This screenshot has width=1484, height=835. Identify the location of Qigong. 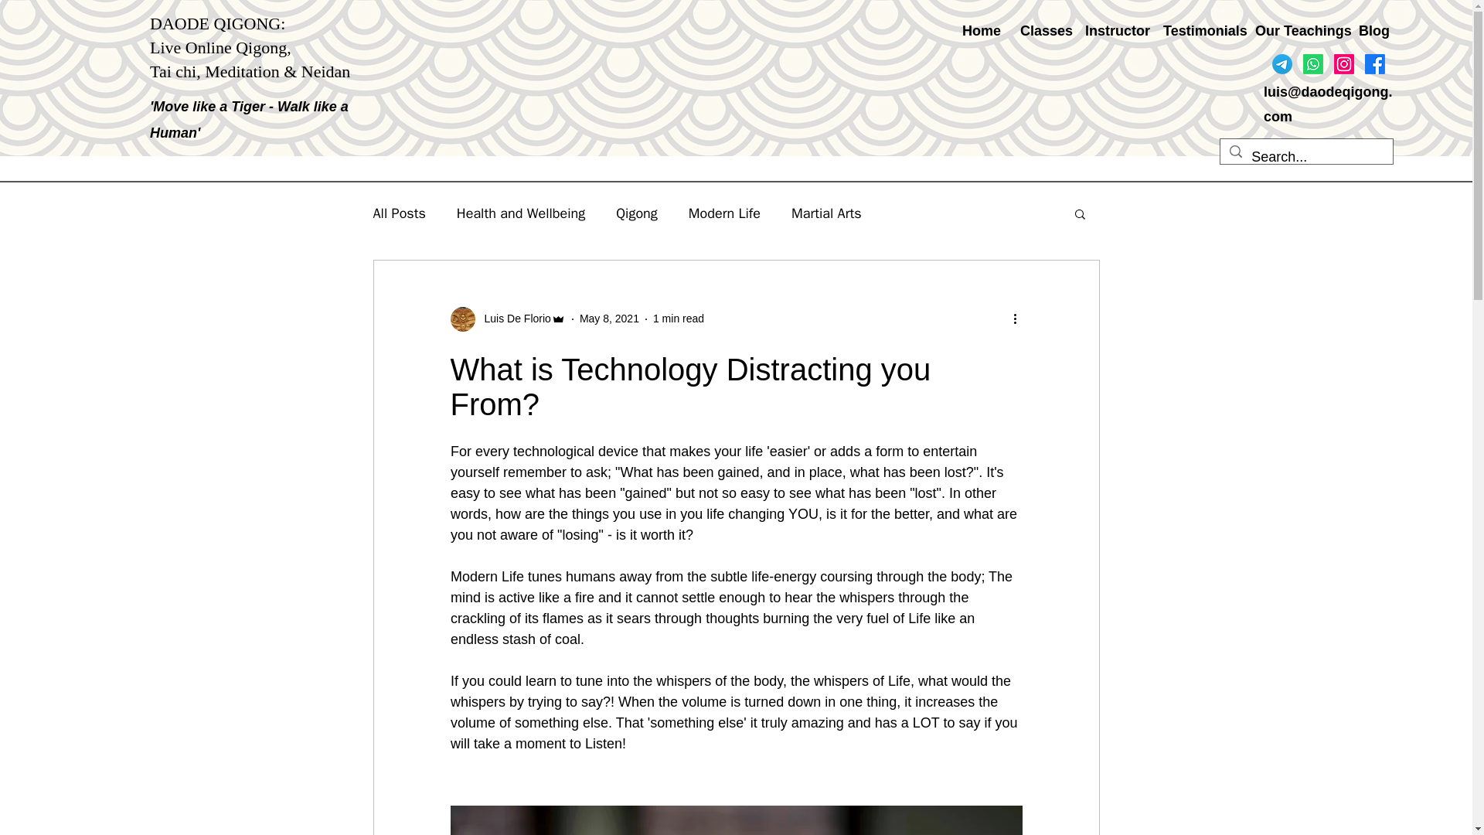
(636, 213).